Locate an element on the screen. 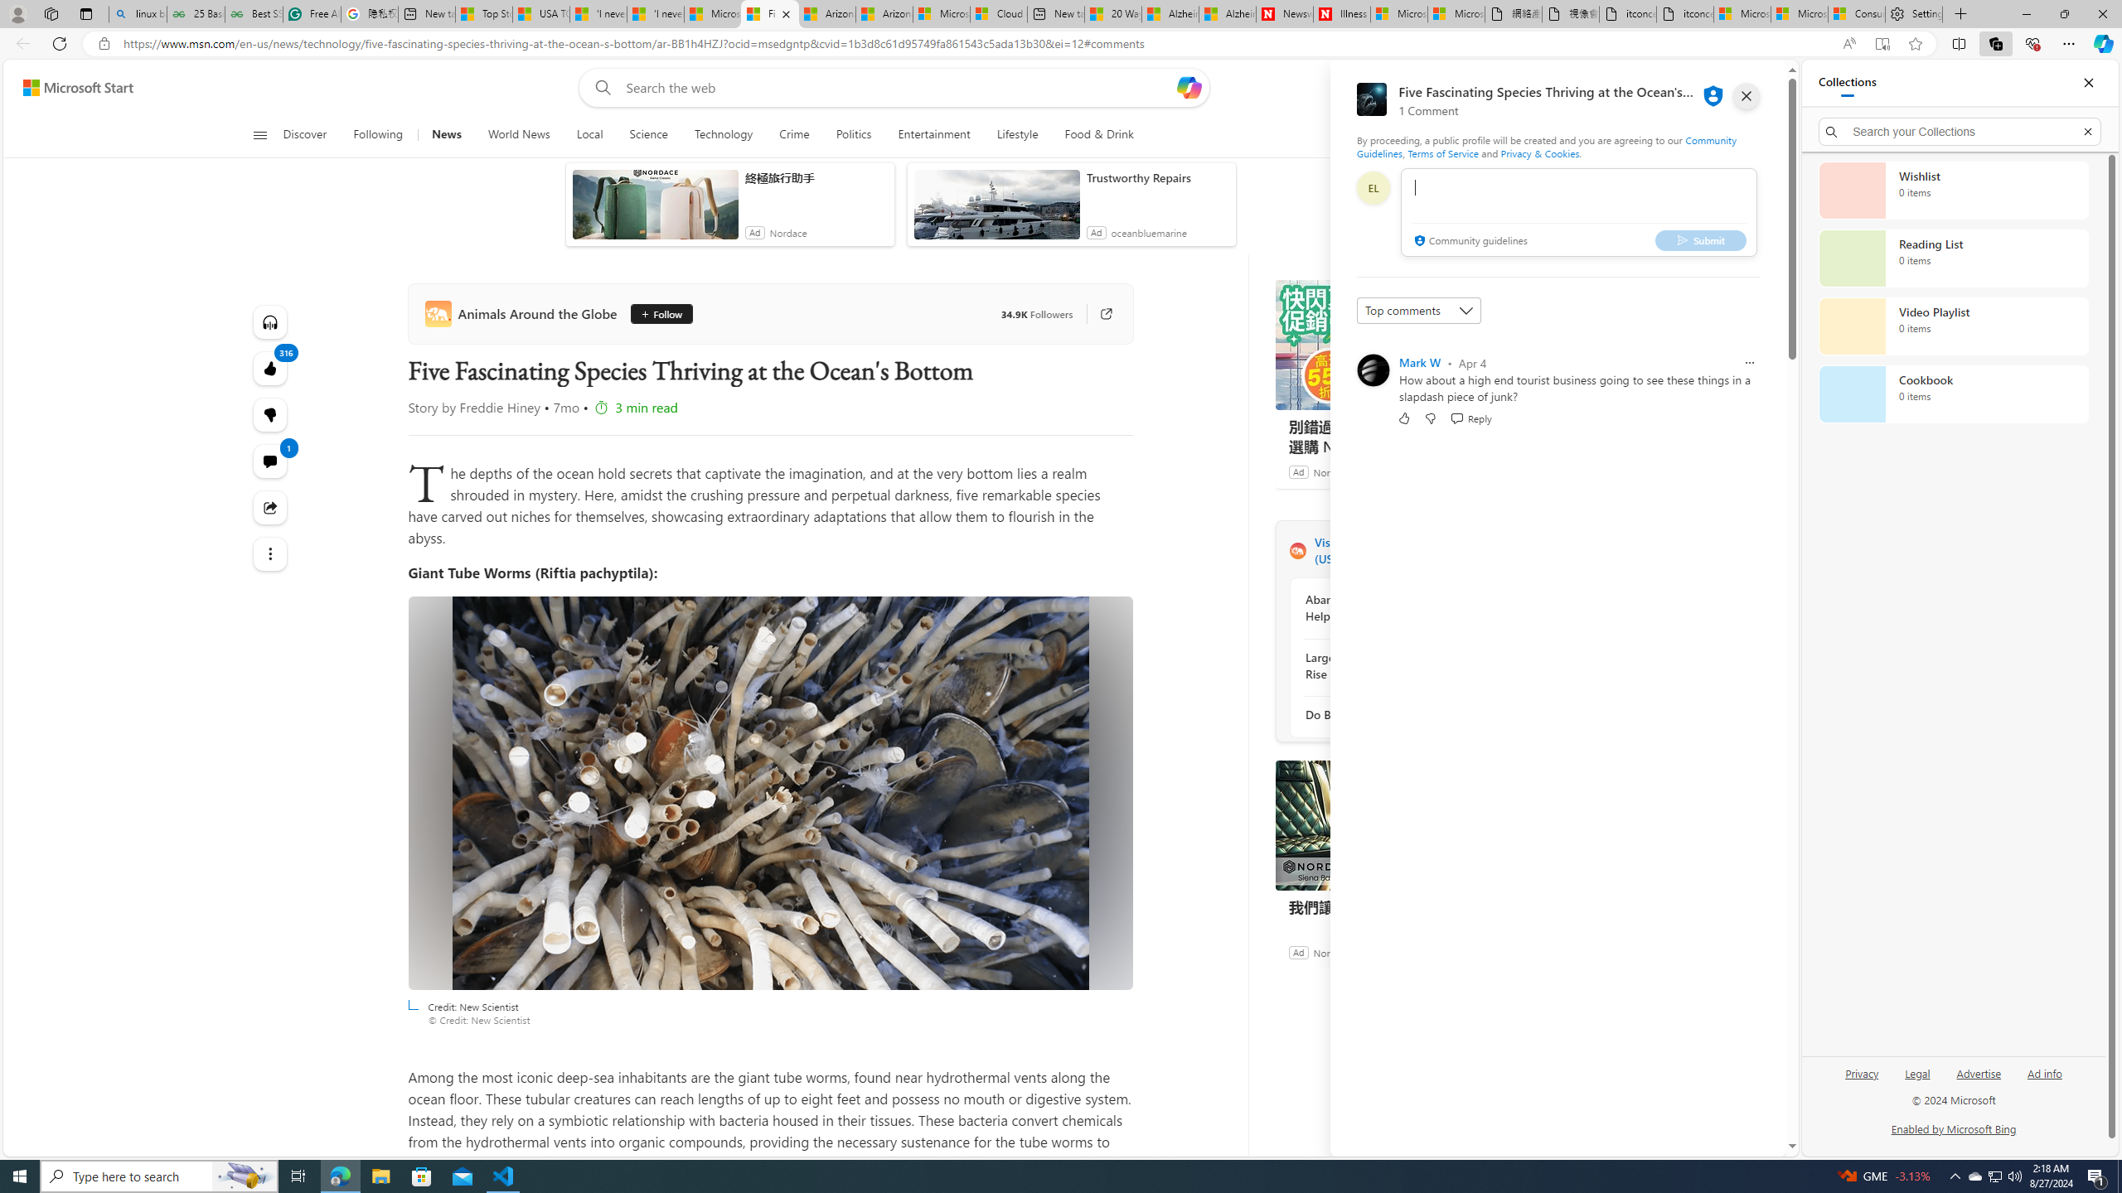 The width and height of the screenshot is (2122, 1193). To get missing image descriptions, open the context menu. is located at coordinates (1451, 134).